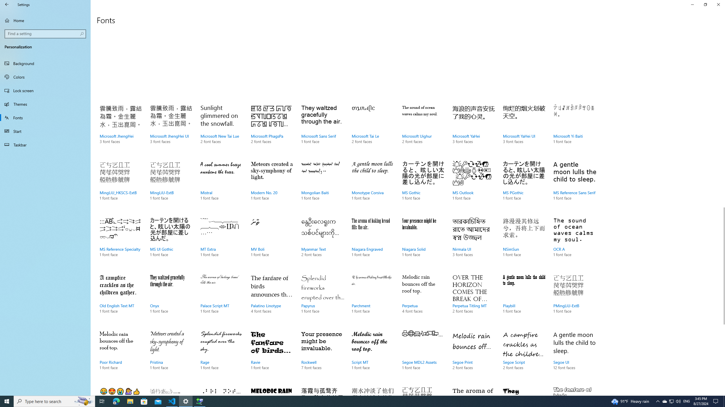  What do you see at coordinates (121, 356) in the screenshot?
I see `Poor Richard, 1 font face` at bounding box center [121, 356].